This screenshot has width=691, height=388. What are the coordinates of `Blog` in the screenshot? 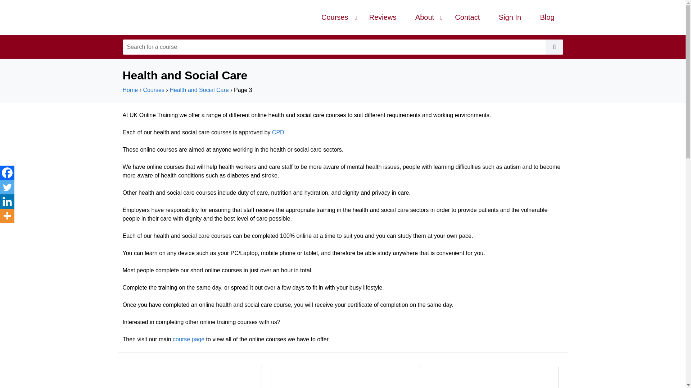 It's located at (547, 17).